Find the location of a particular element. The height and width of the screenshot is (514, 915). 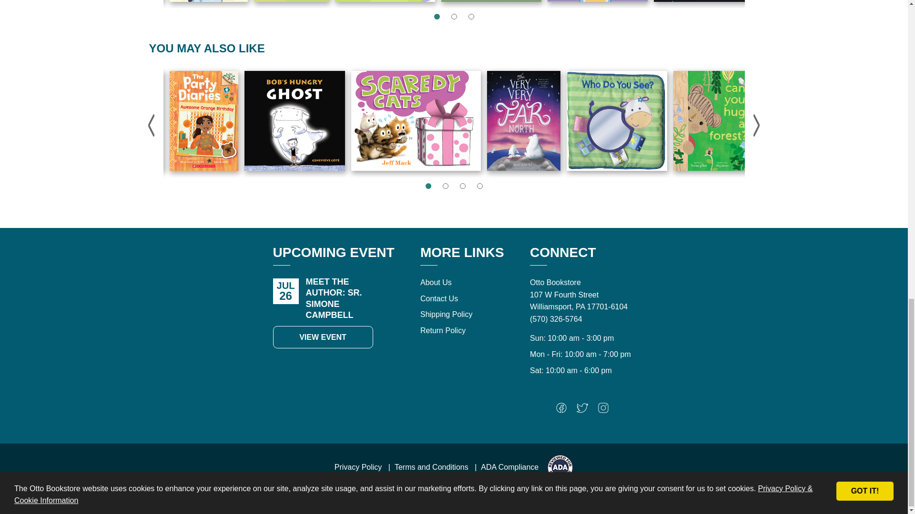

Connect with Twitter is located at coordinates (582, 410).